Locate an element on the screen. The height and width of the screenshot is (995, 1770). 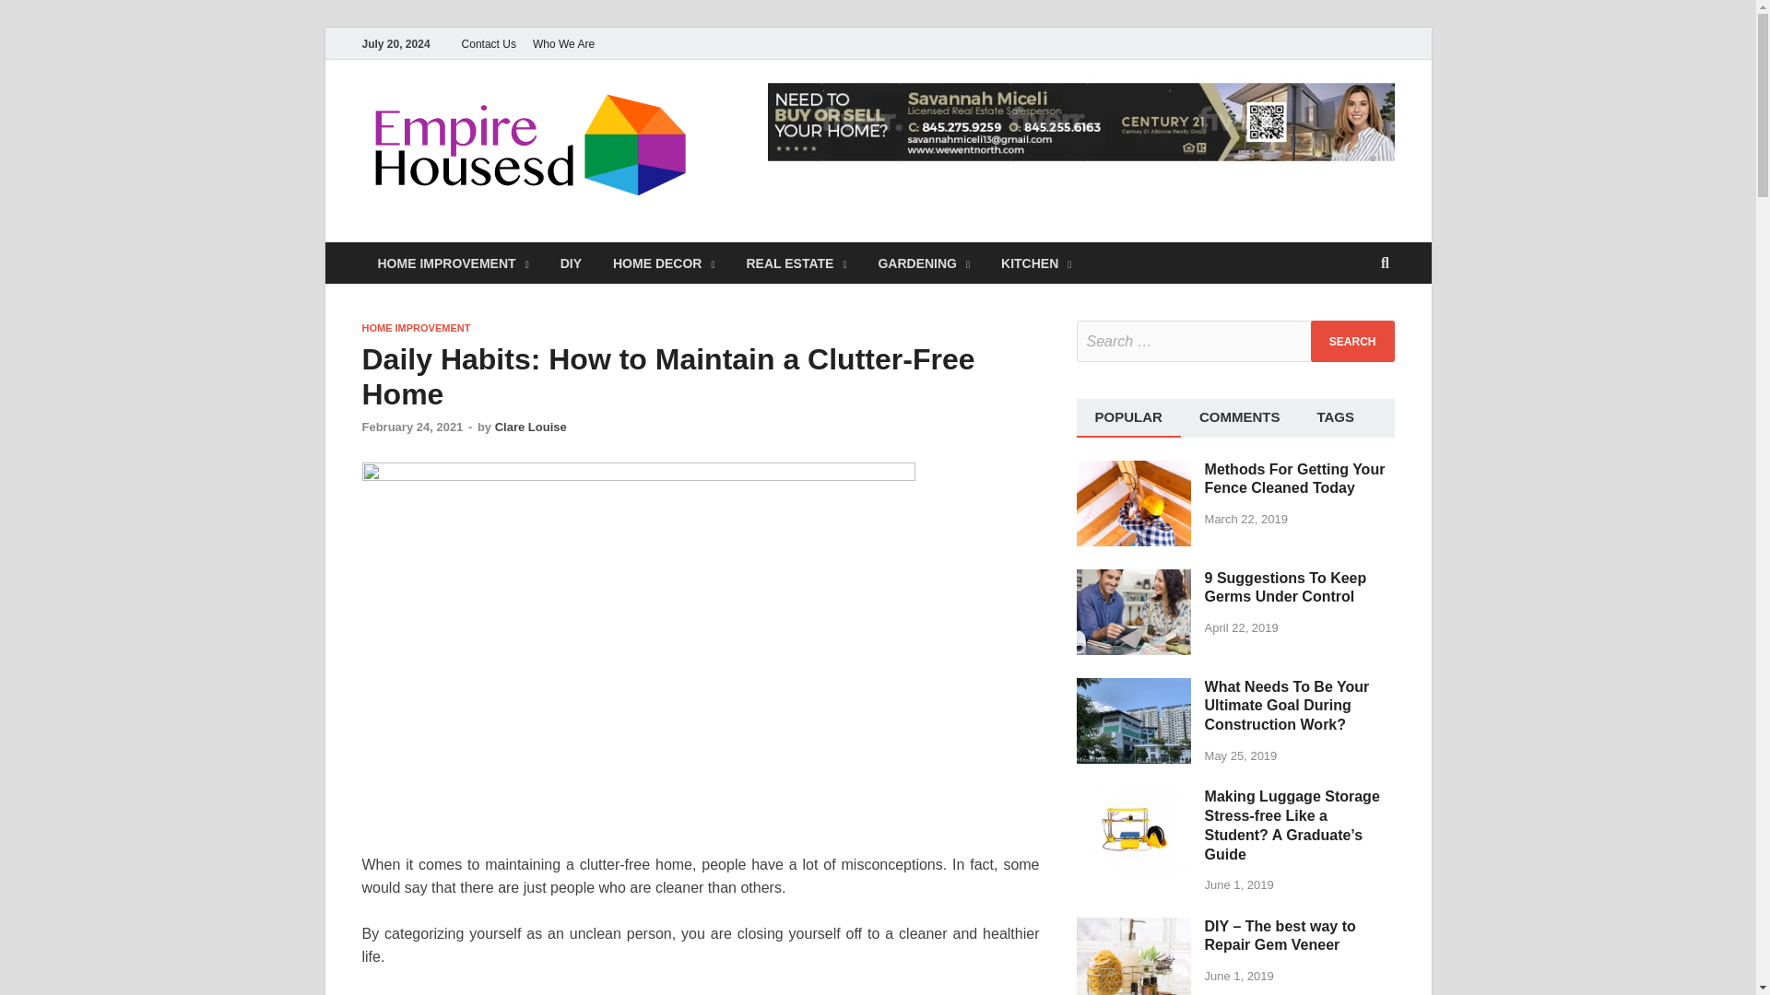
9 Suggestions To Keep Germs Under Control is located at coordinates (1134, 579).